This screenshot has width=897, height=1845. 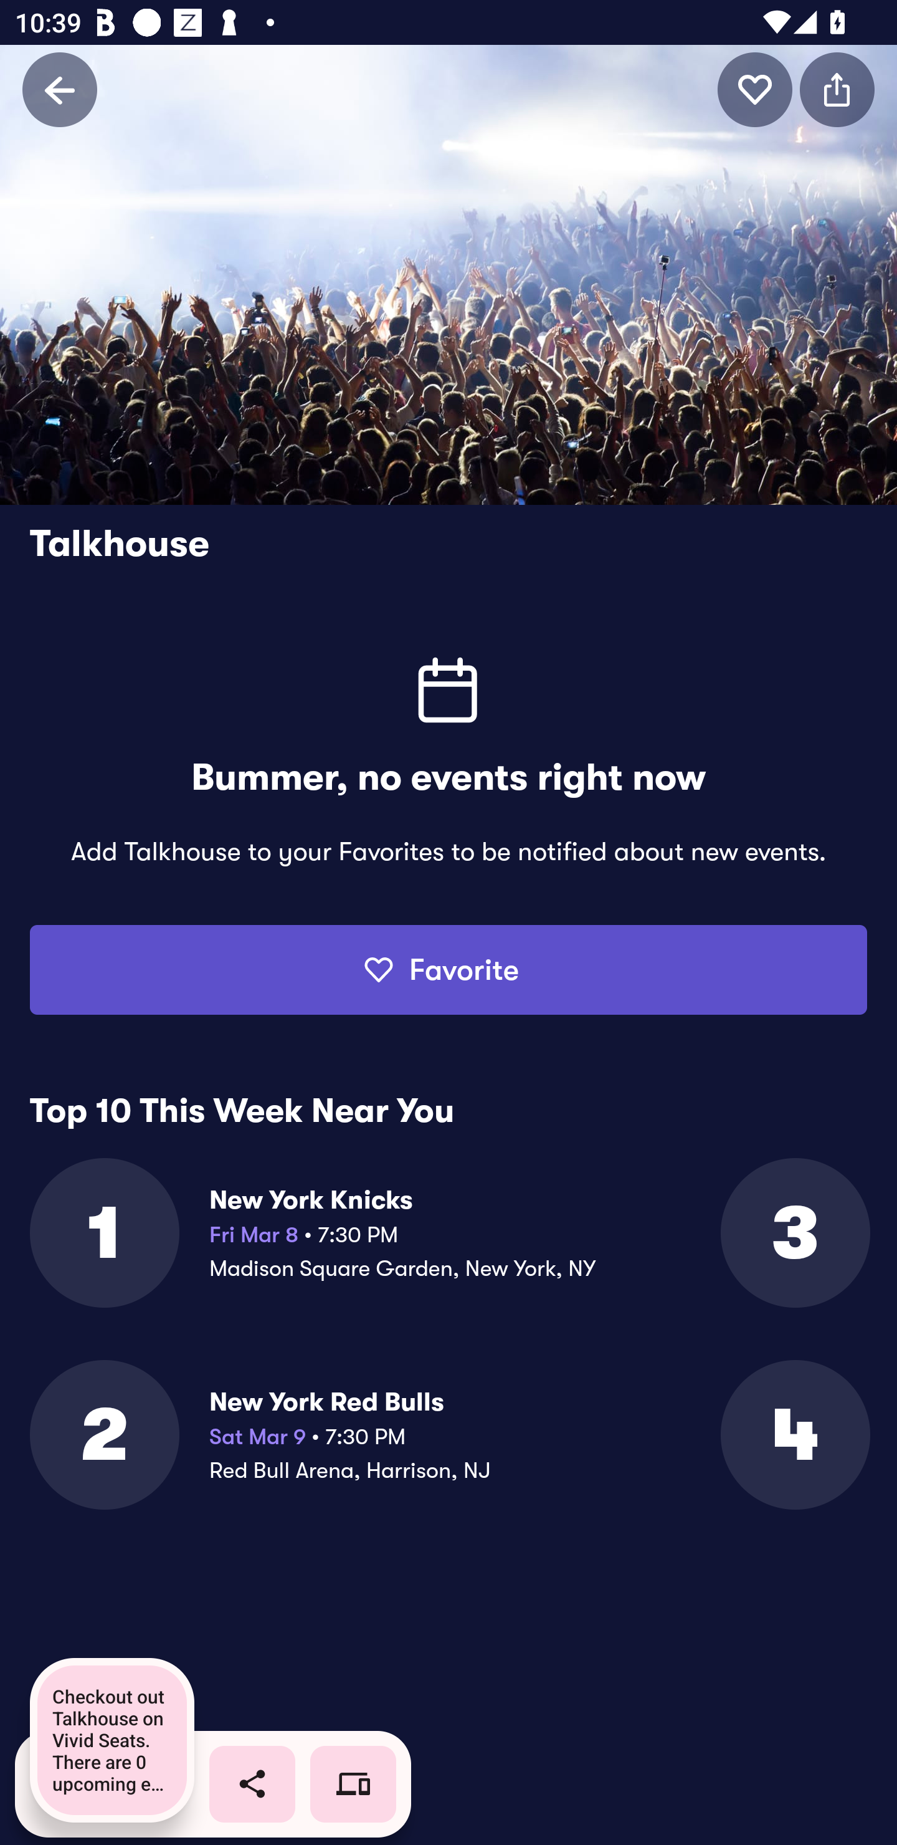 What do you see at coordinates (755, 89) in the screenshot?
I see `icon button` at bounding box center [755, 89].